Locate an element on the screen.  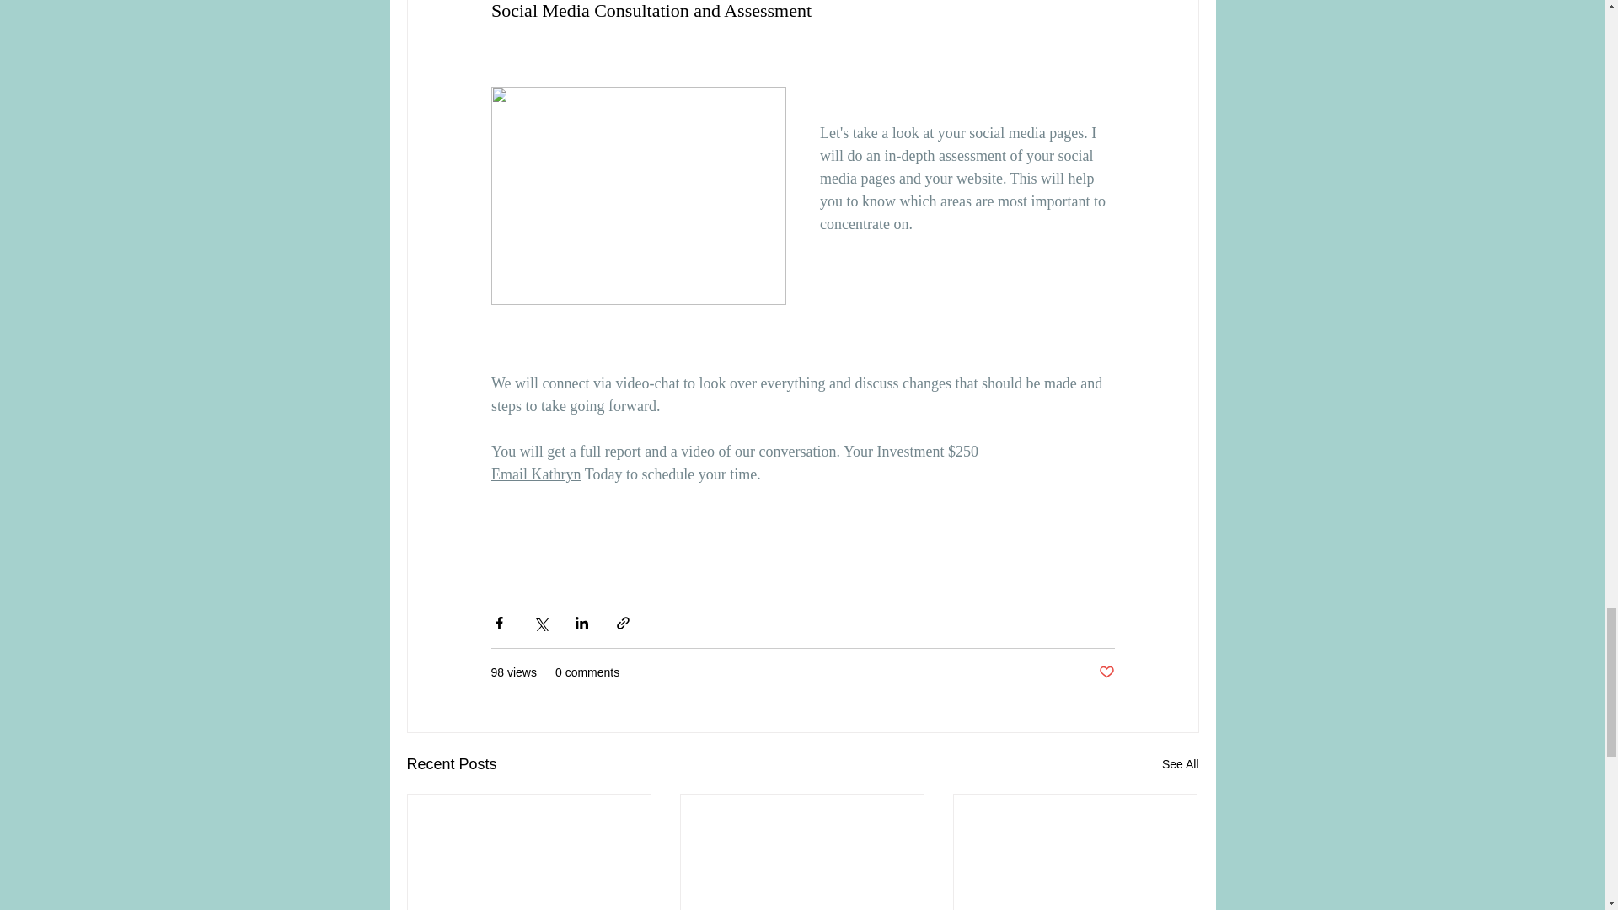
See All is located at coordinates (1180, 765).